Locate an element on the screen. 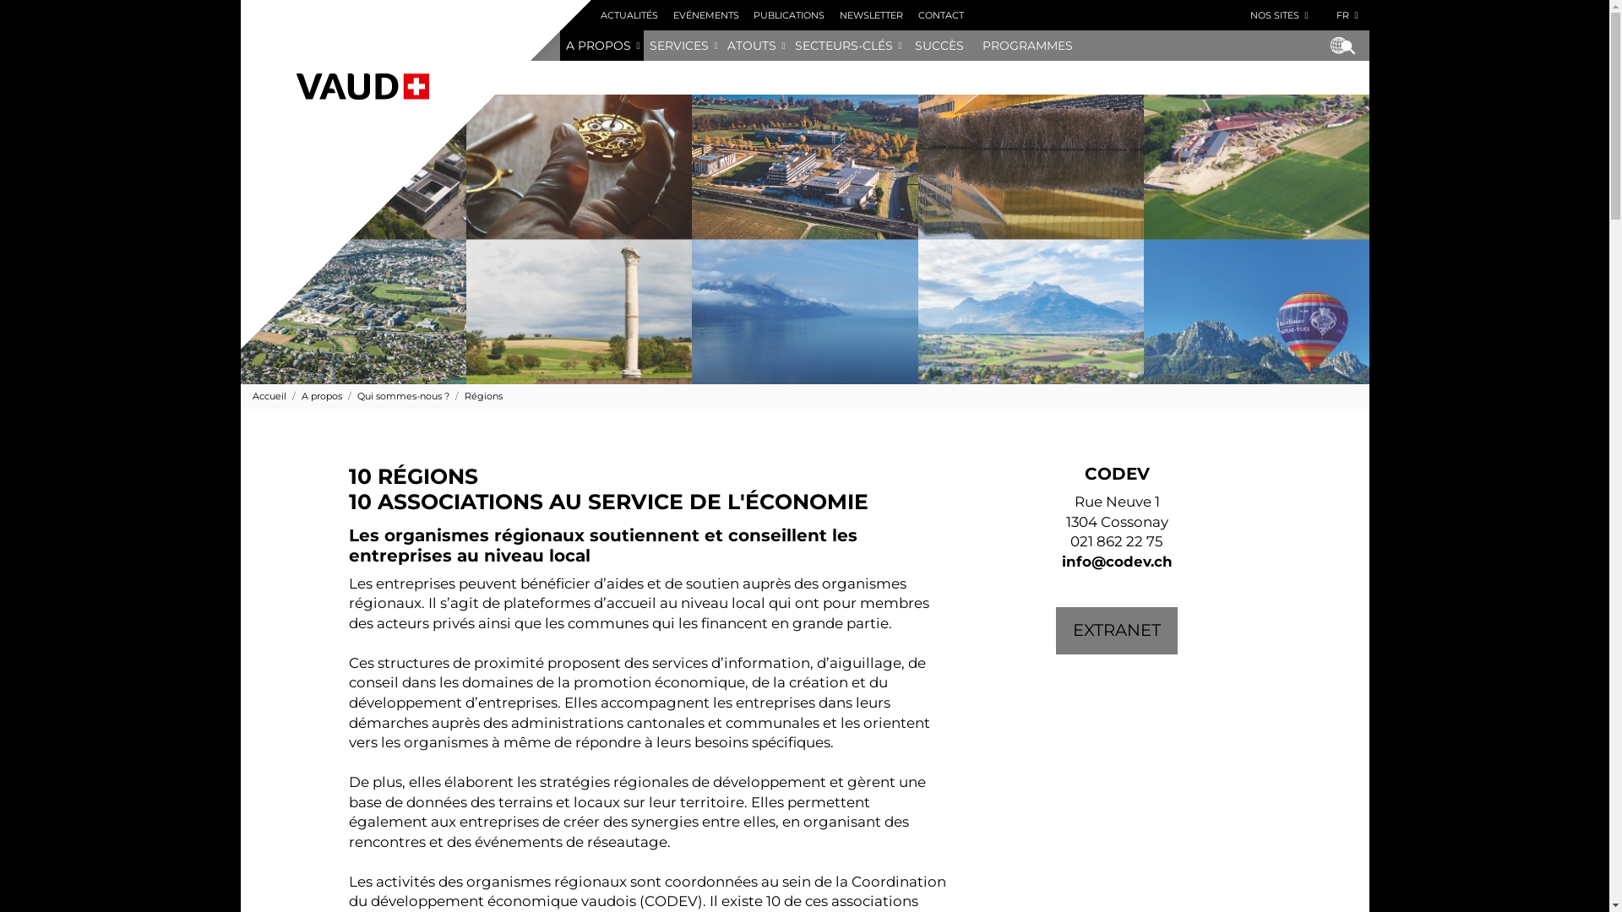 This screenshot has width=1622, height=912. A PROPOS is located at coordinates (595, 46).